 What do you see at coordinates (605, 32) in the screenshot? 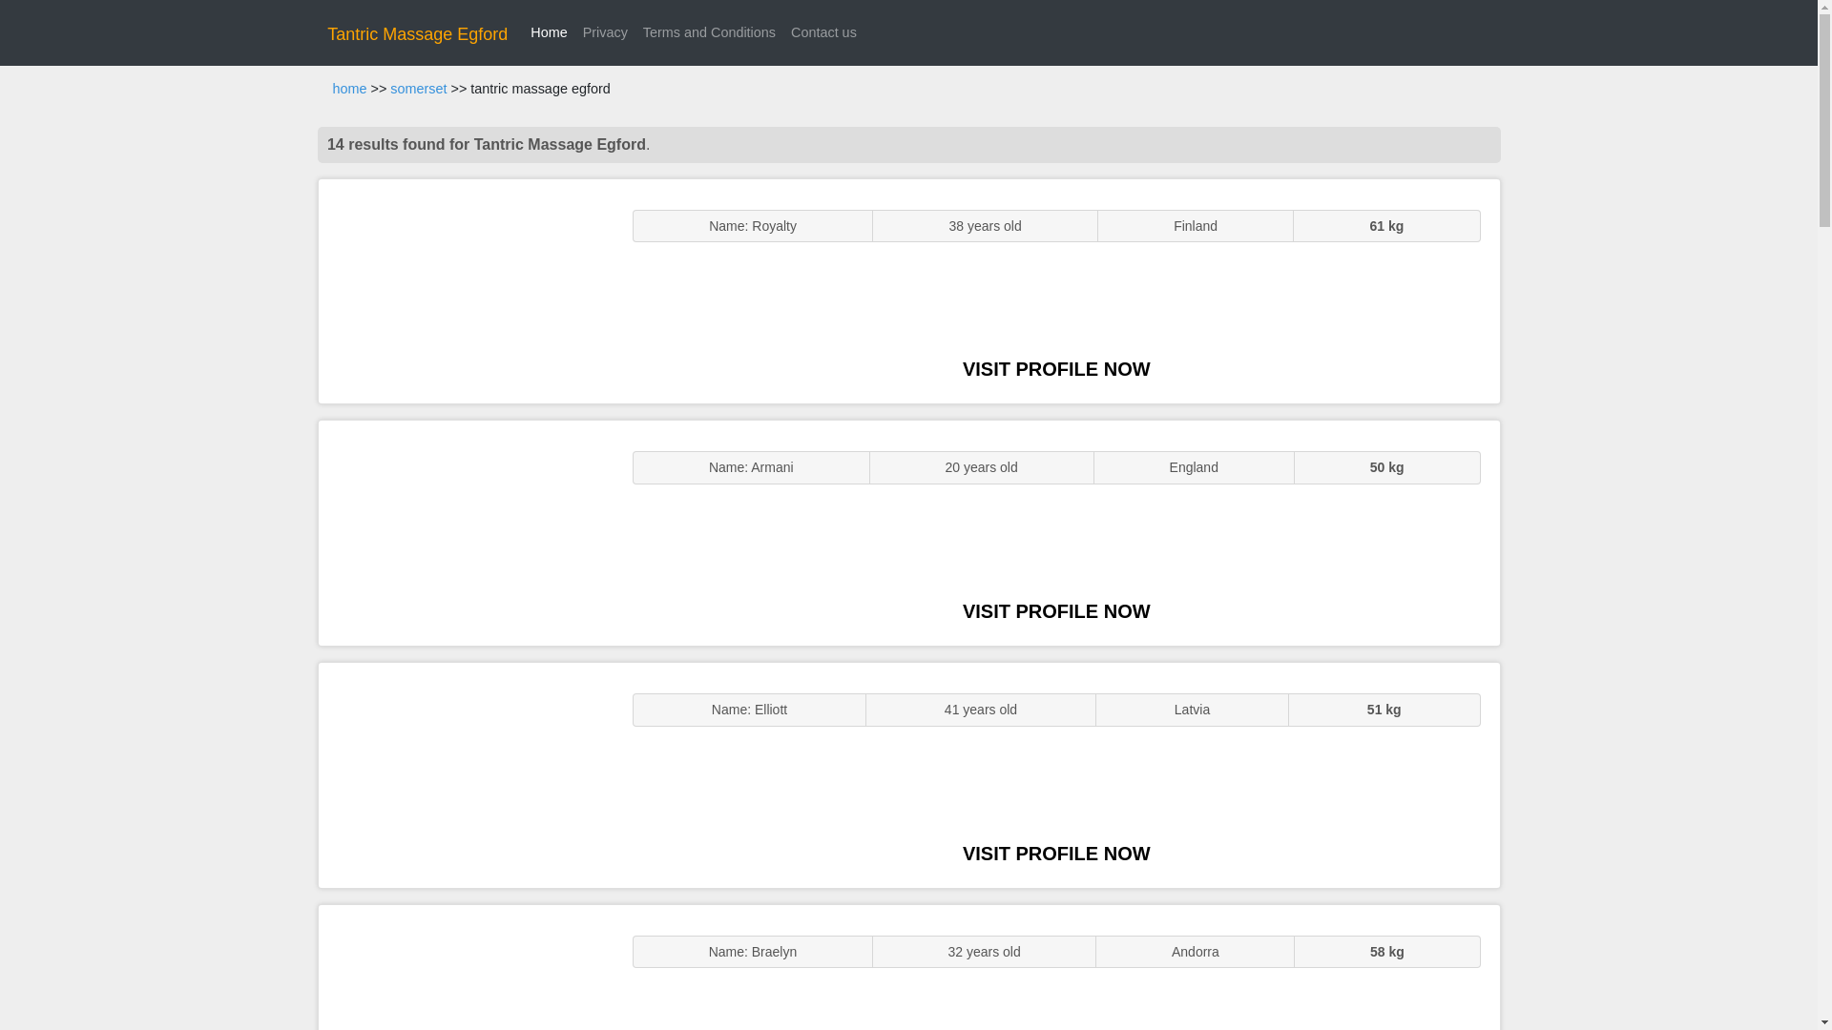
I see `Privacy` at bounding box center [605, 32].